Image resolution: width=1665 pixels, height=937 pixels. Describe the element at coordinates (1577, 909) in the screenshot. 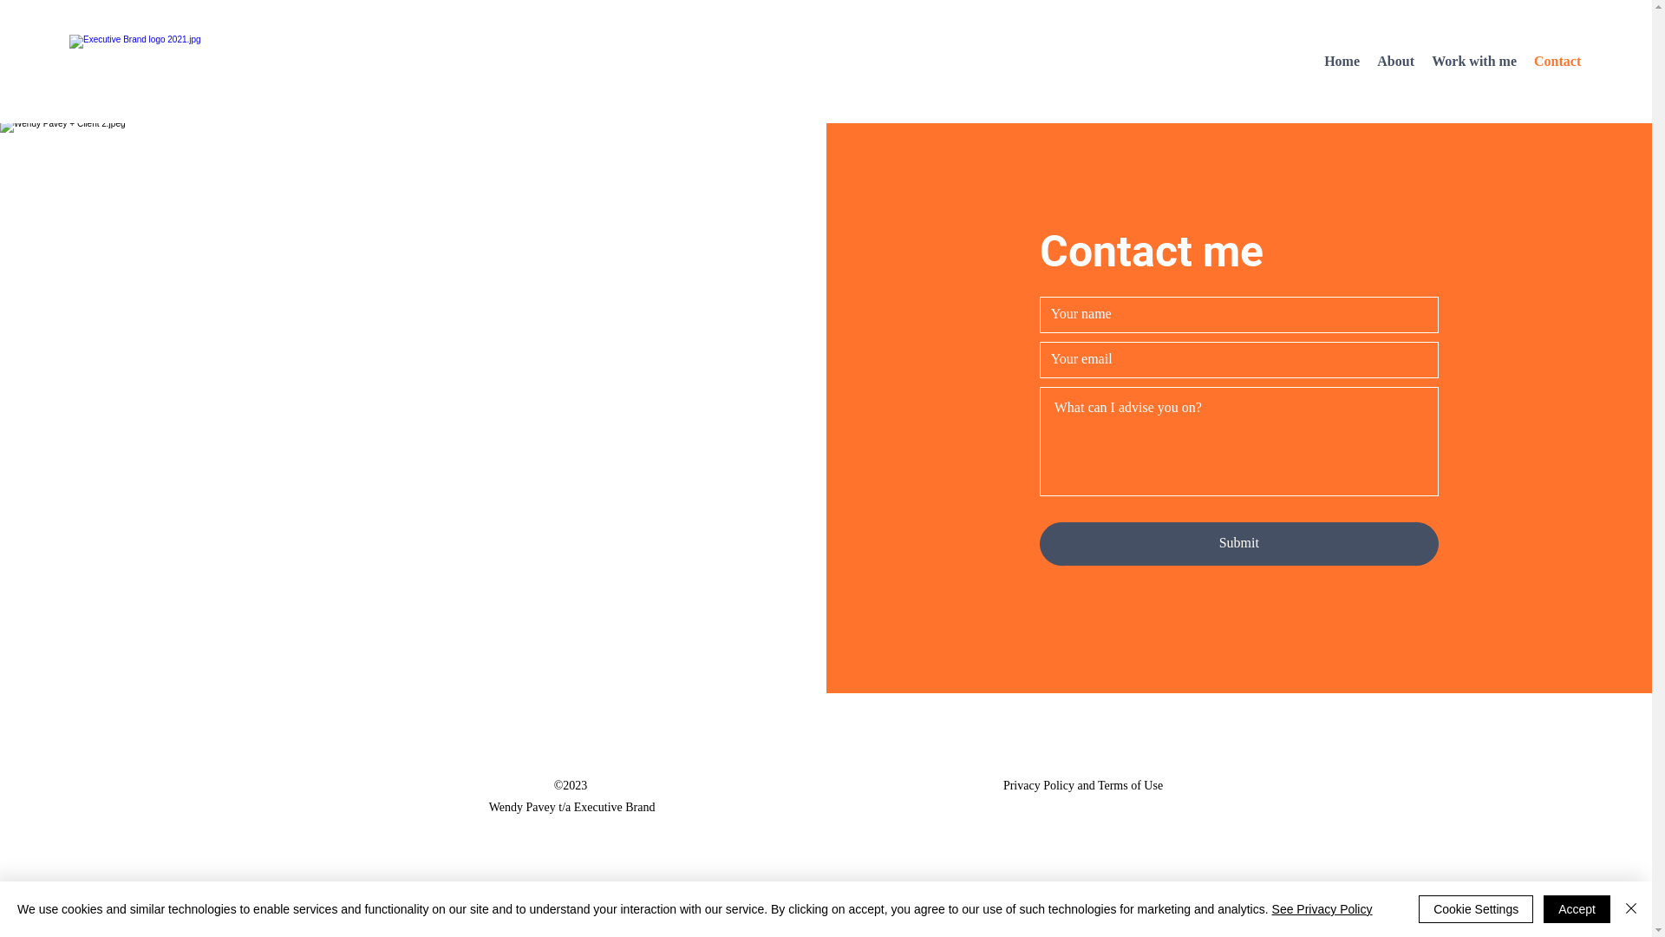

I see `Accept` at that location.